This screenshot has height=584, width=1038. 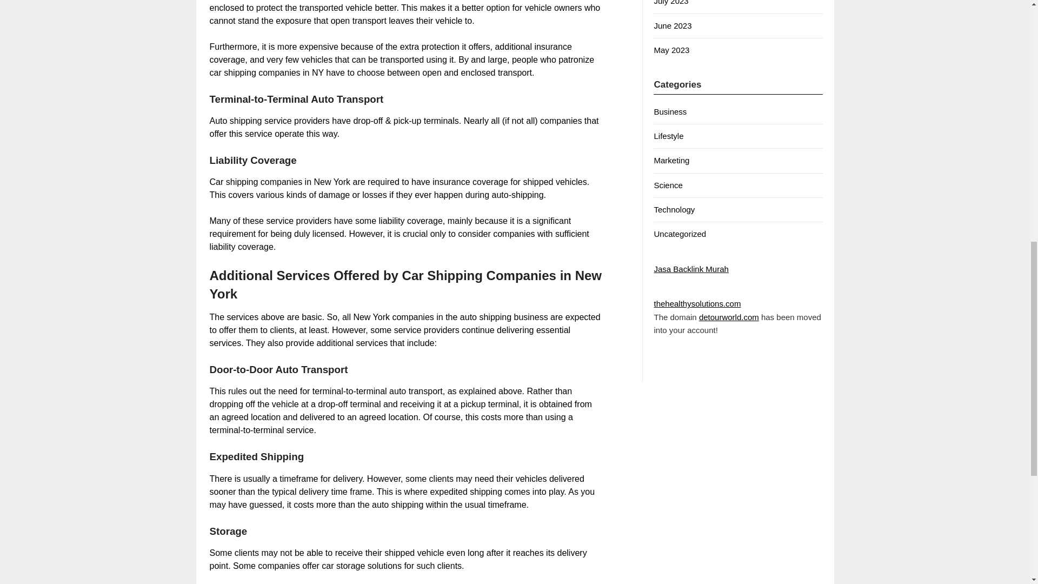 I want to click on June 2023, so click(x=673, y=25).